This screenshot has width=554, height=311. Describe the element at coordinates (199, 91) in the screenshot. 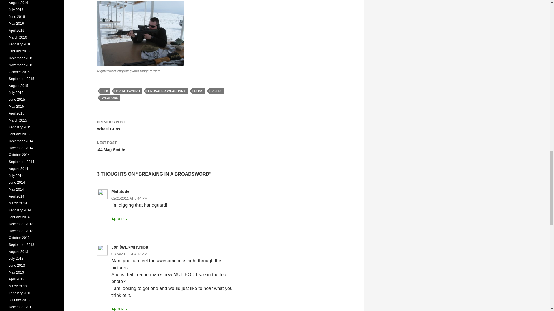

I see `CRUSADER WEAPONRY.` at that location.